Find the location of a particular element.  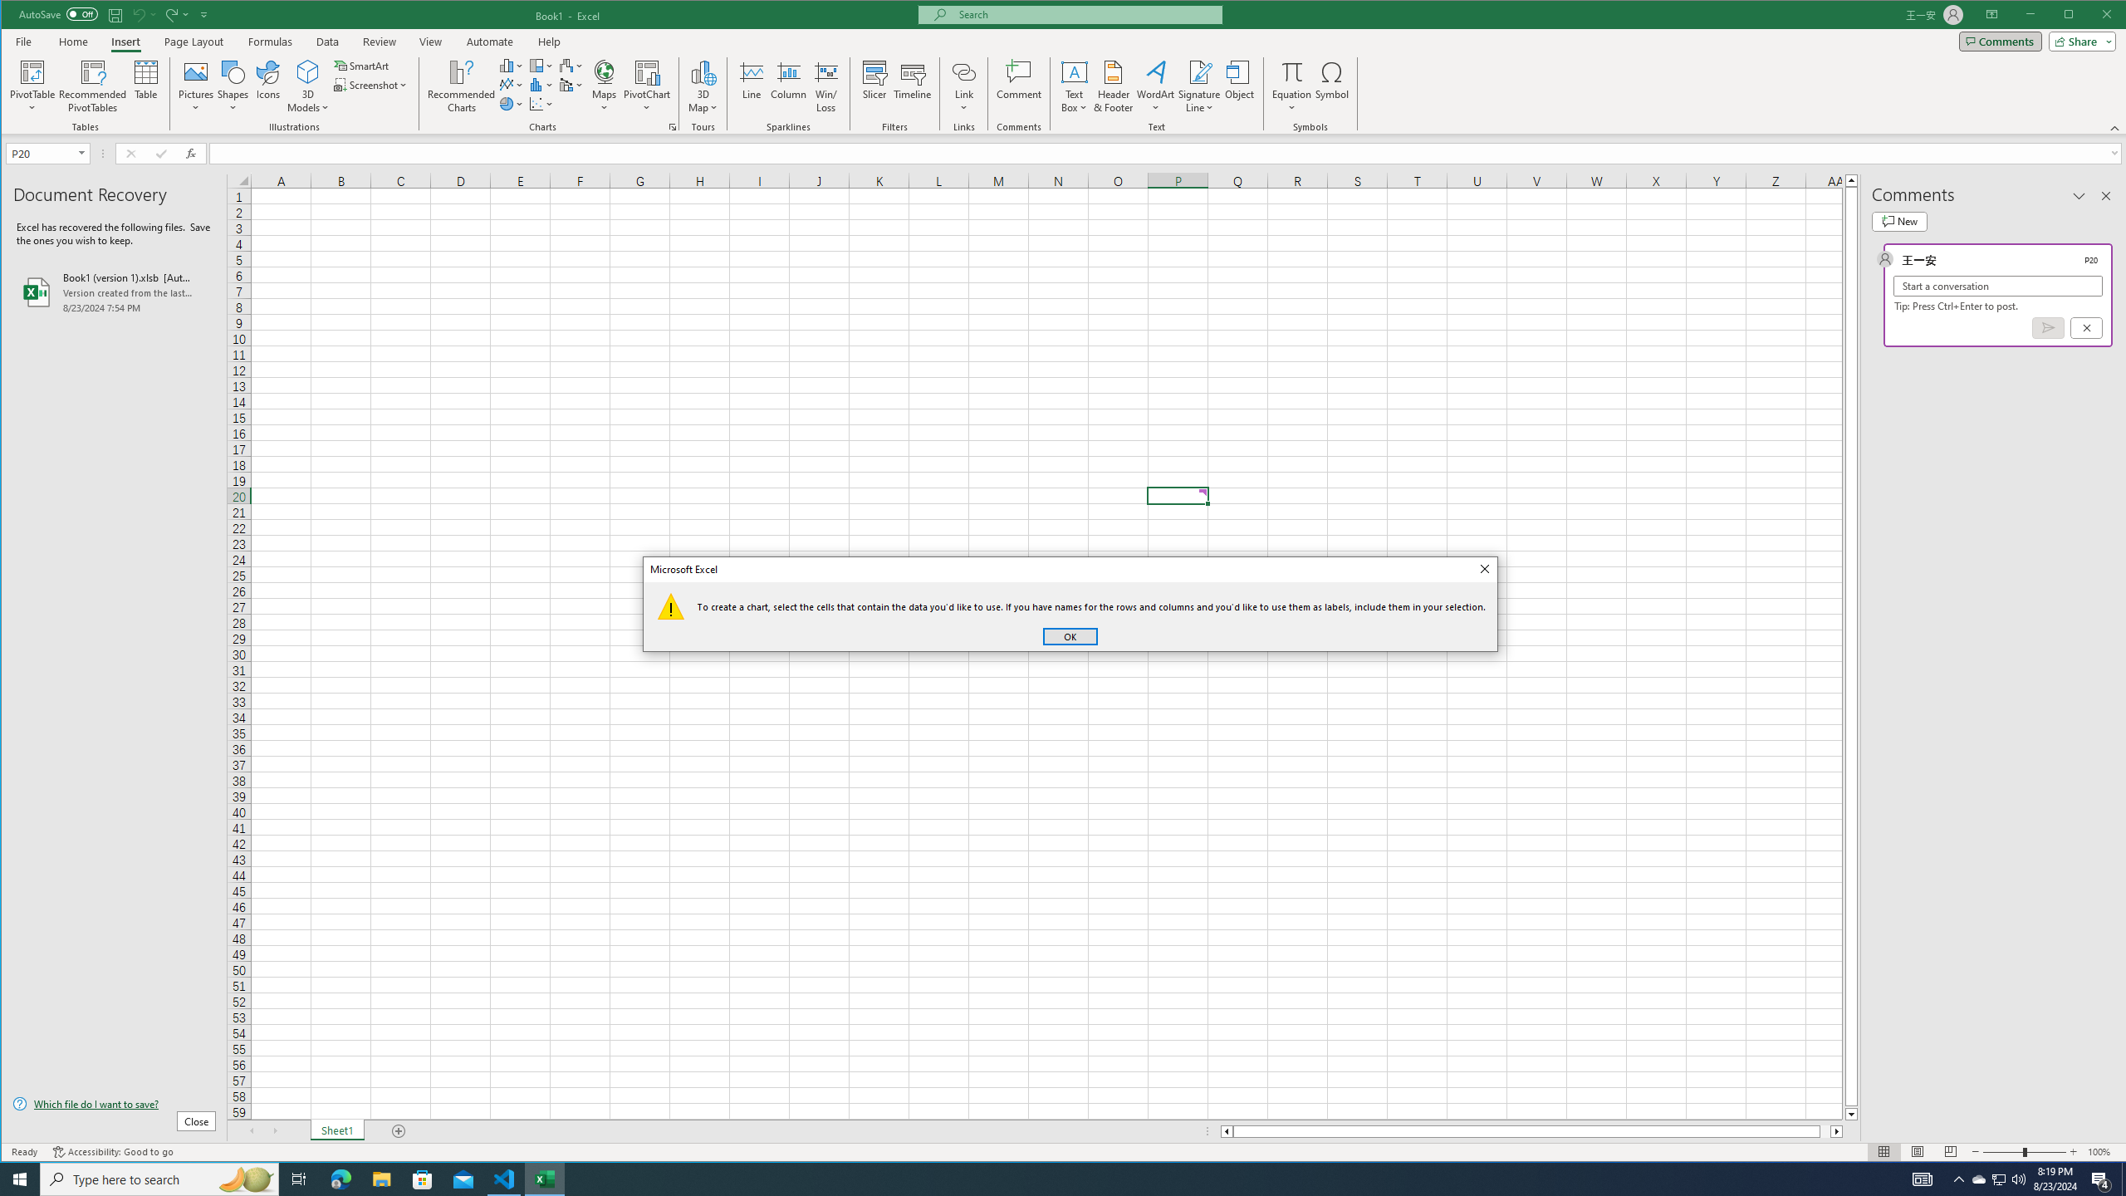

Start a conversation is located at coordinates (1998, 286).